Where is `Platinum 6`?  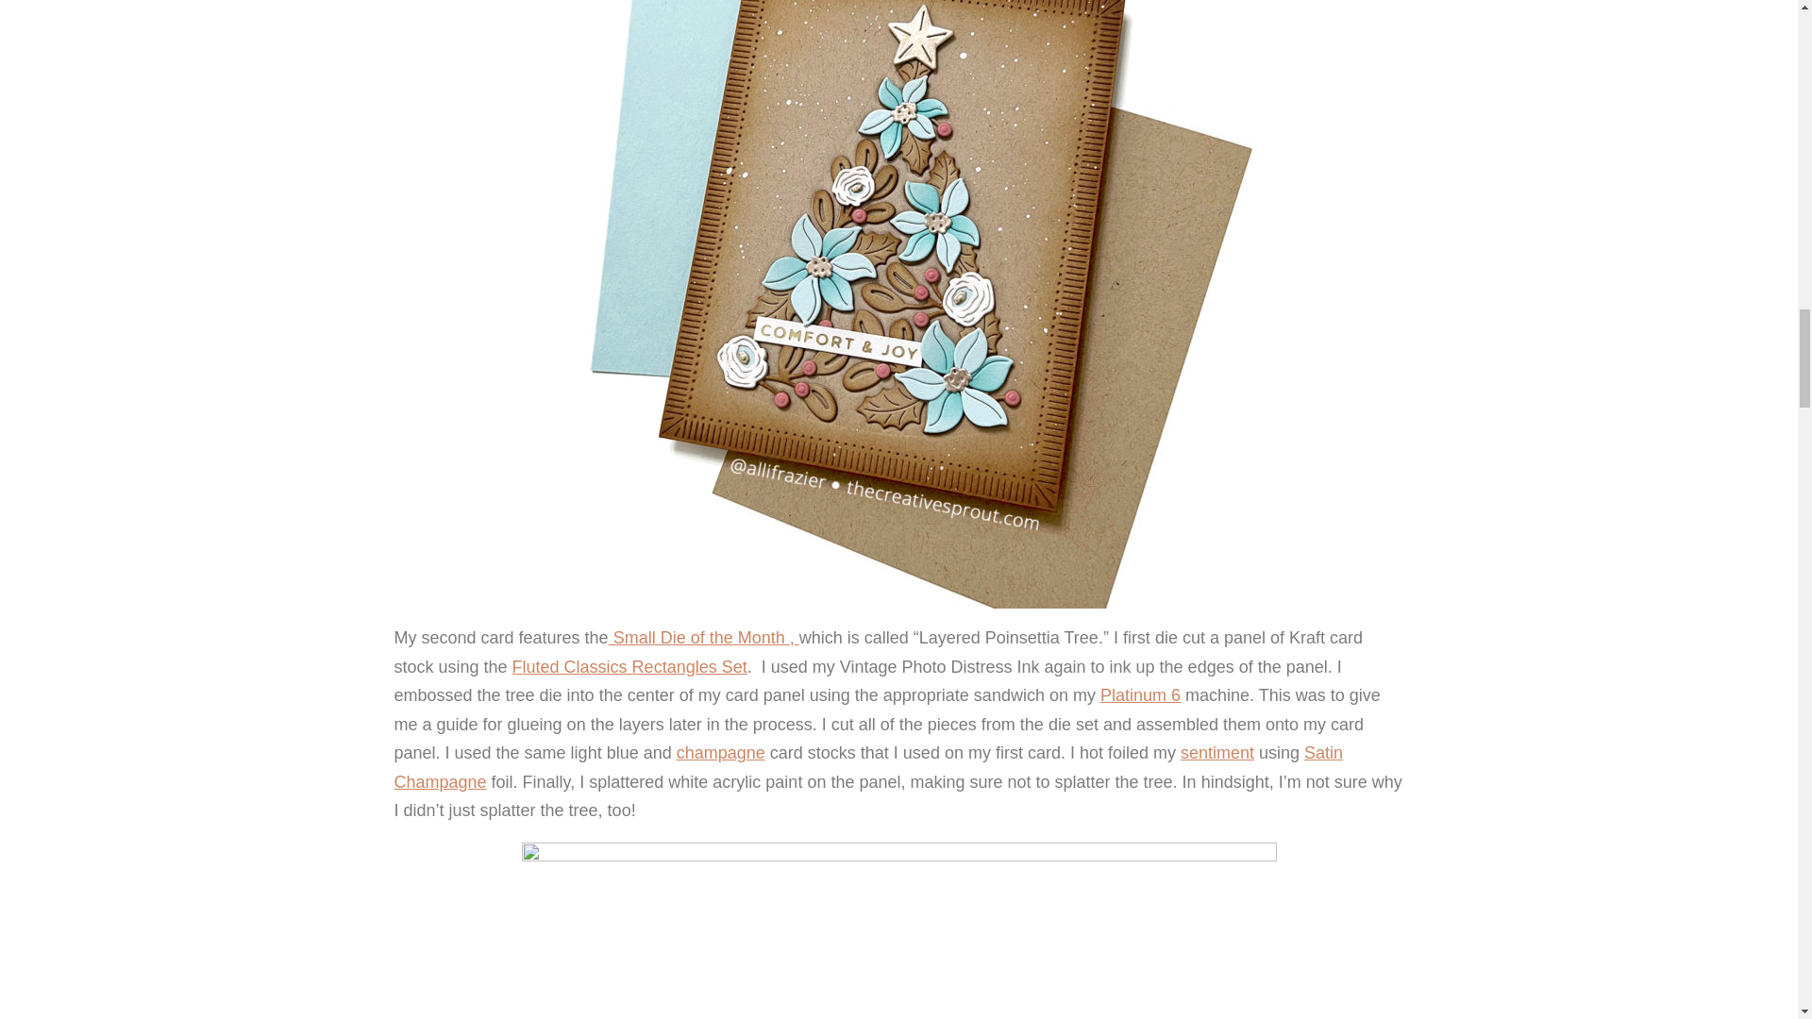
Platinum 6 is located at coordinates (1140, 694).